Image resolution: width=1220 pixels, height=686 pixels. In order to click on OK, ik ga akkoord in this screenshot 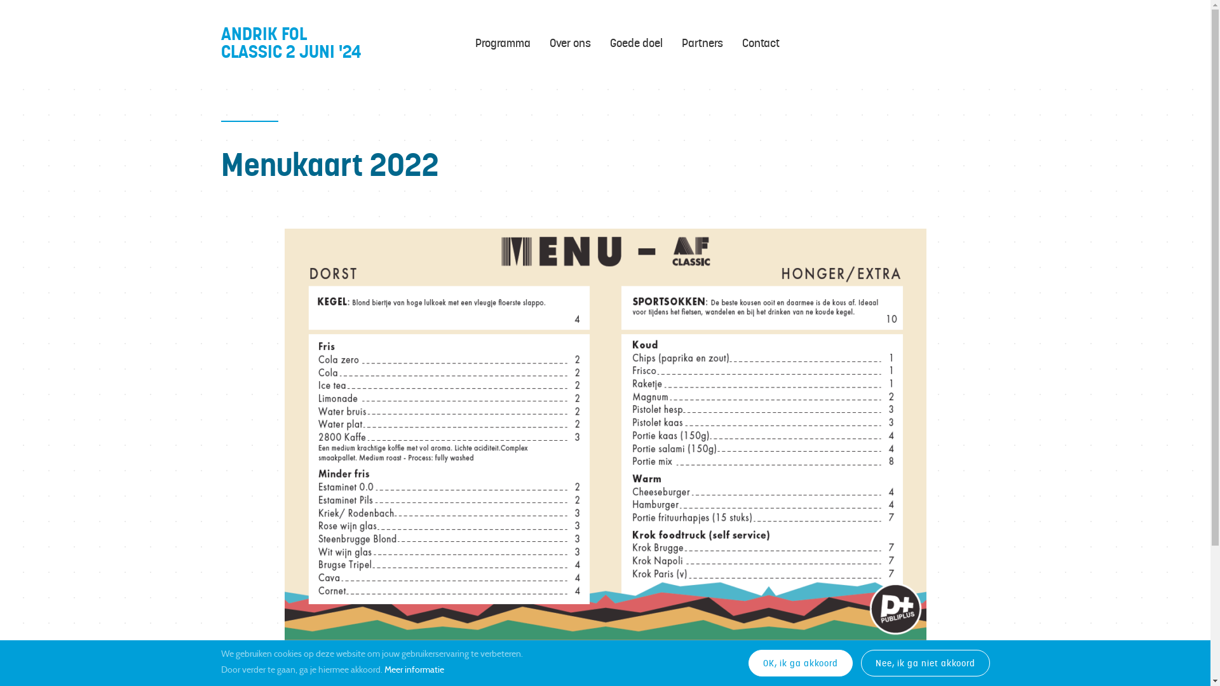, I will do `click(801, 663)`.